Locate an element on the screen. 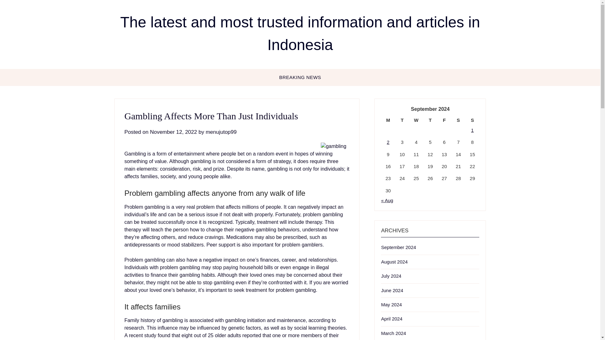 The height and width of the screenshot is (340, 605). July 2024 is located at coordinates (391, 276).